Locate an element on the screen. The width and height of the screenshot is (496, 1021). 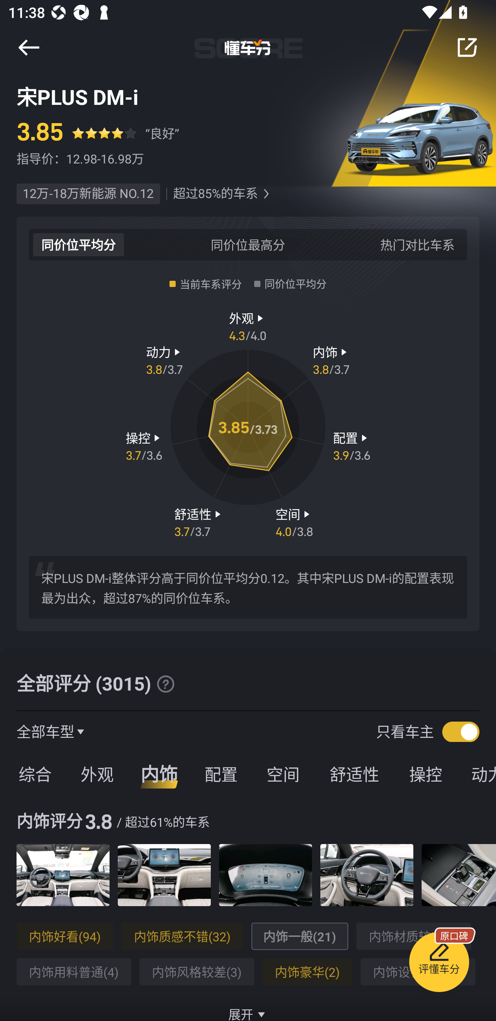
内饰质感不错(32) is located at coordinates (182, 936).